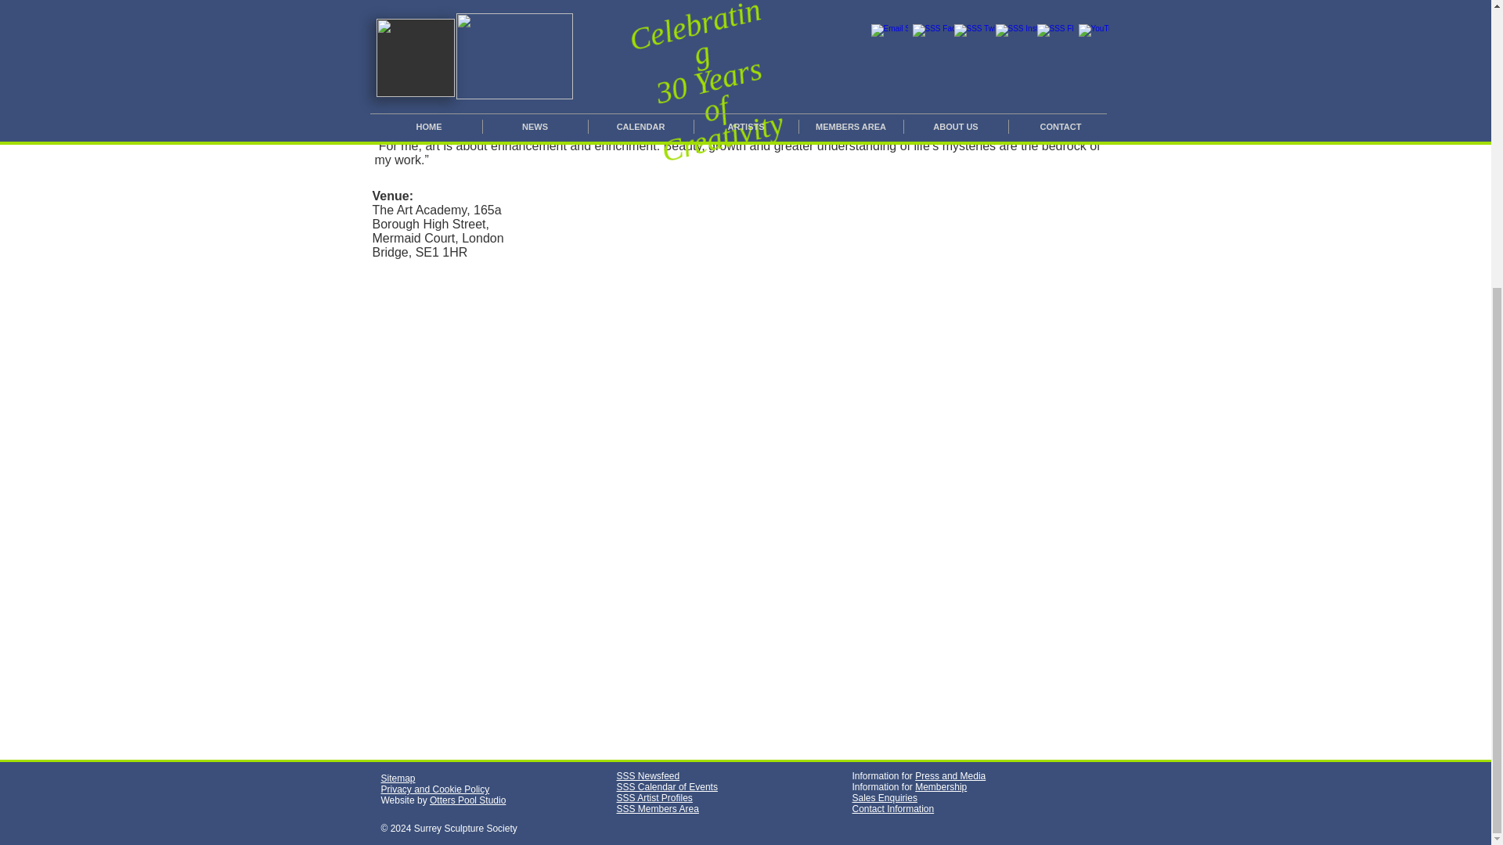 The height and width of the screenshot is (845, 1503). What do you see at coordinates (892, 809) in the screenshot?
I see `Contact Information` at bounding box center [892, 809].